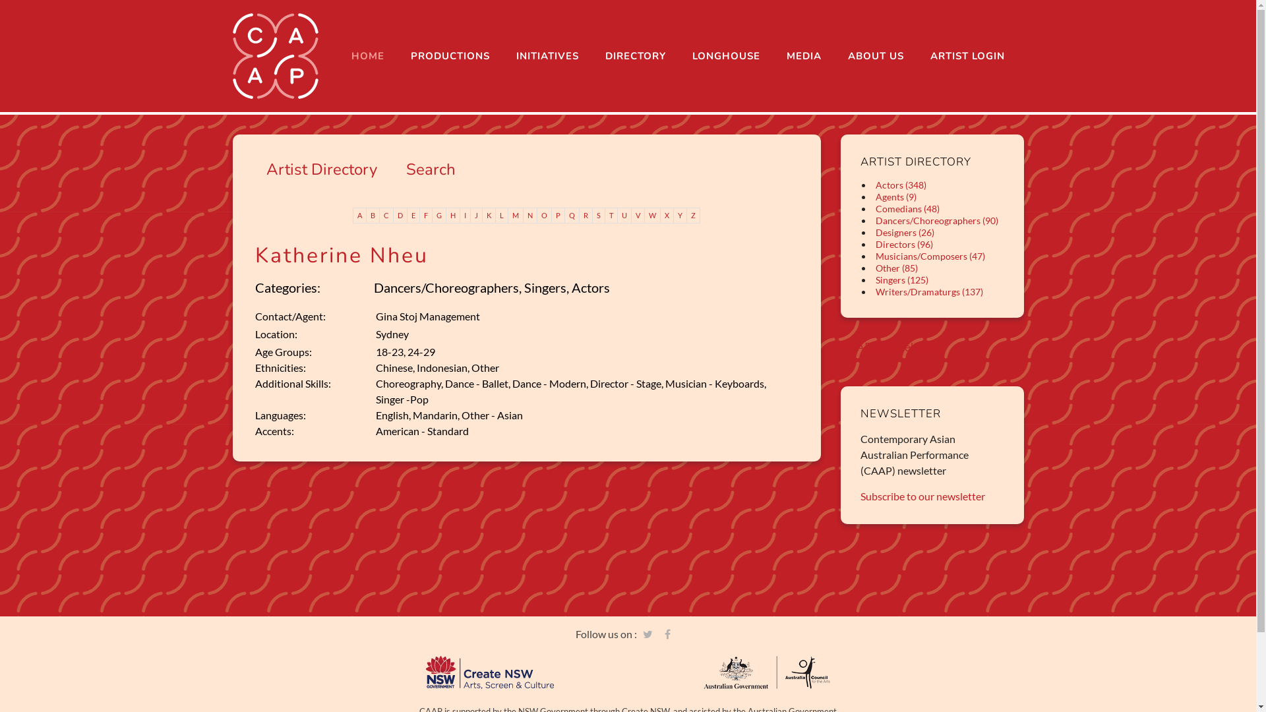 This screenshot has height=712, width=1266. I want to click on Agents (9), so click(896, 196).